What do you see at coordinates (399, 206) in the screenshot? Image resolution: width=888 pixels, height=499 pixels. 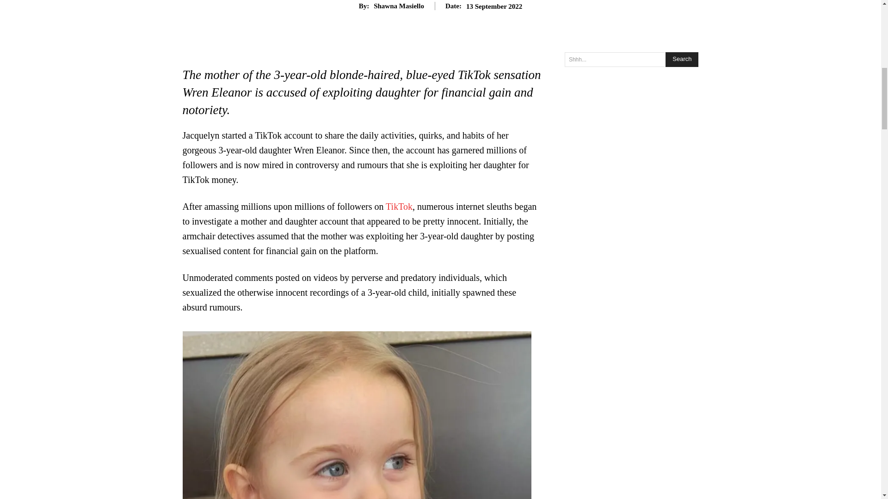 I see `TikTok` at bounding box center [399, 206].